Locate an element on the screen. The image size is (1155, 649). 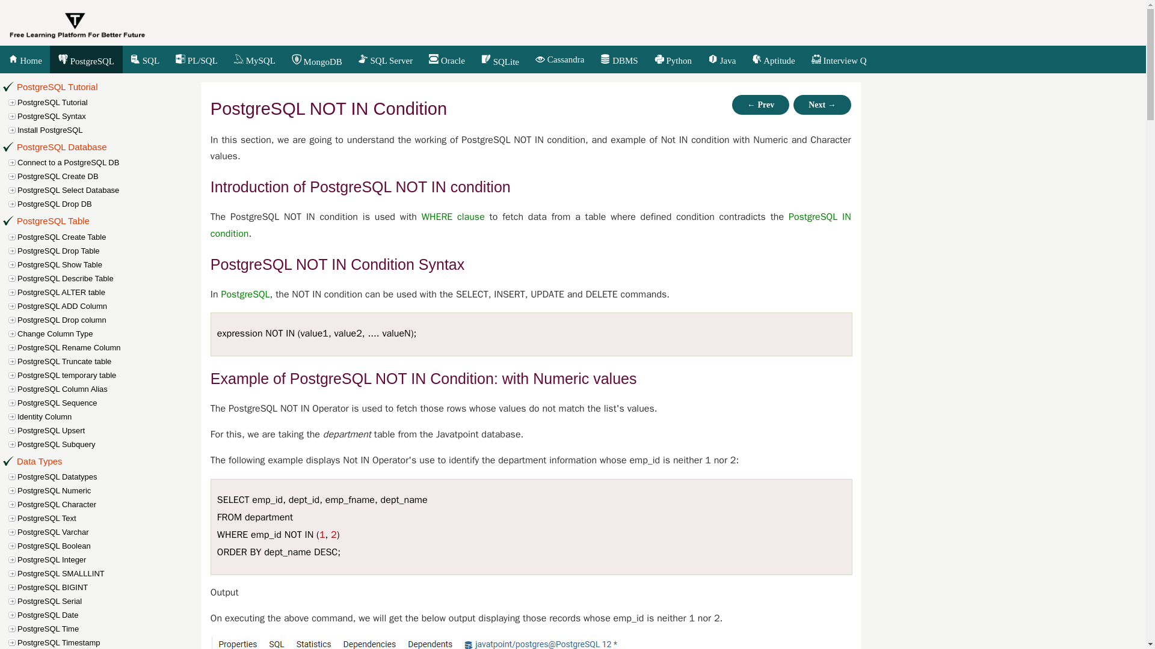
PostgreSQL Column Alias is located at coordinates (110, 389).